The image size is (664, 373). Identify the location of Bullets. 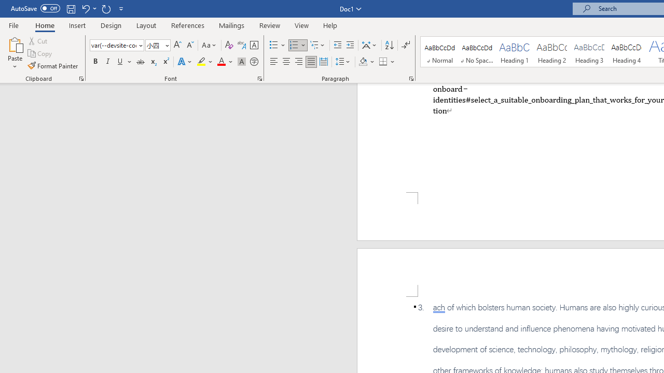
(274, 46).